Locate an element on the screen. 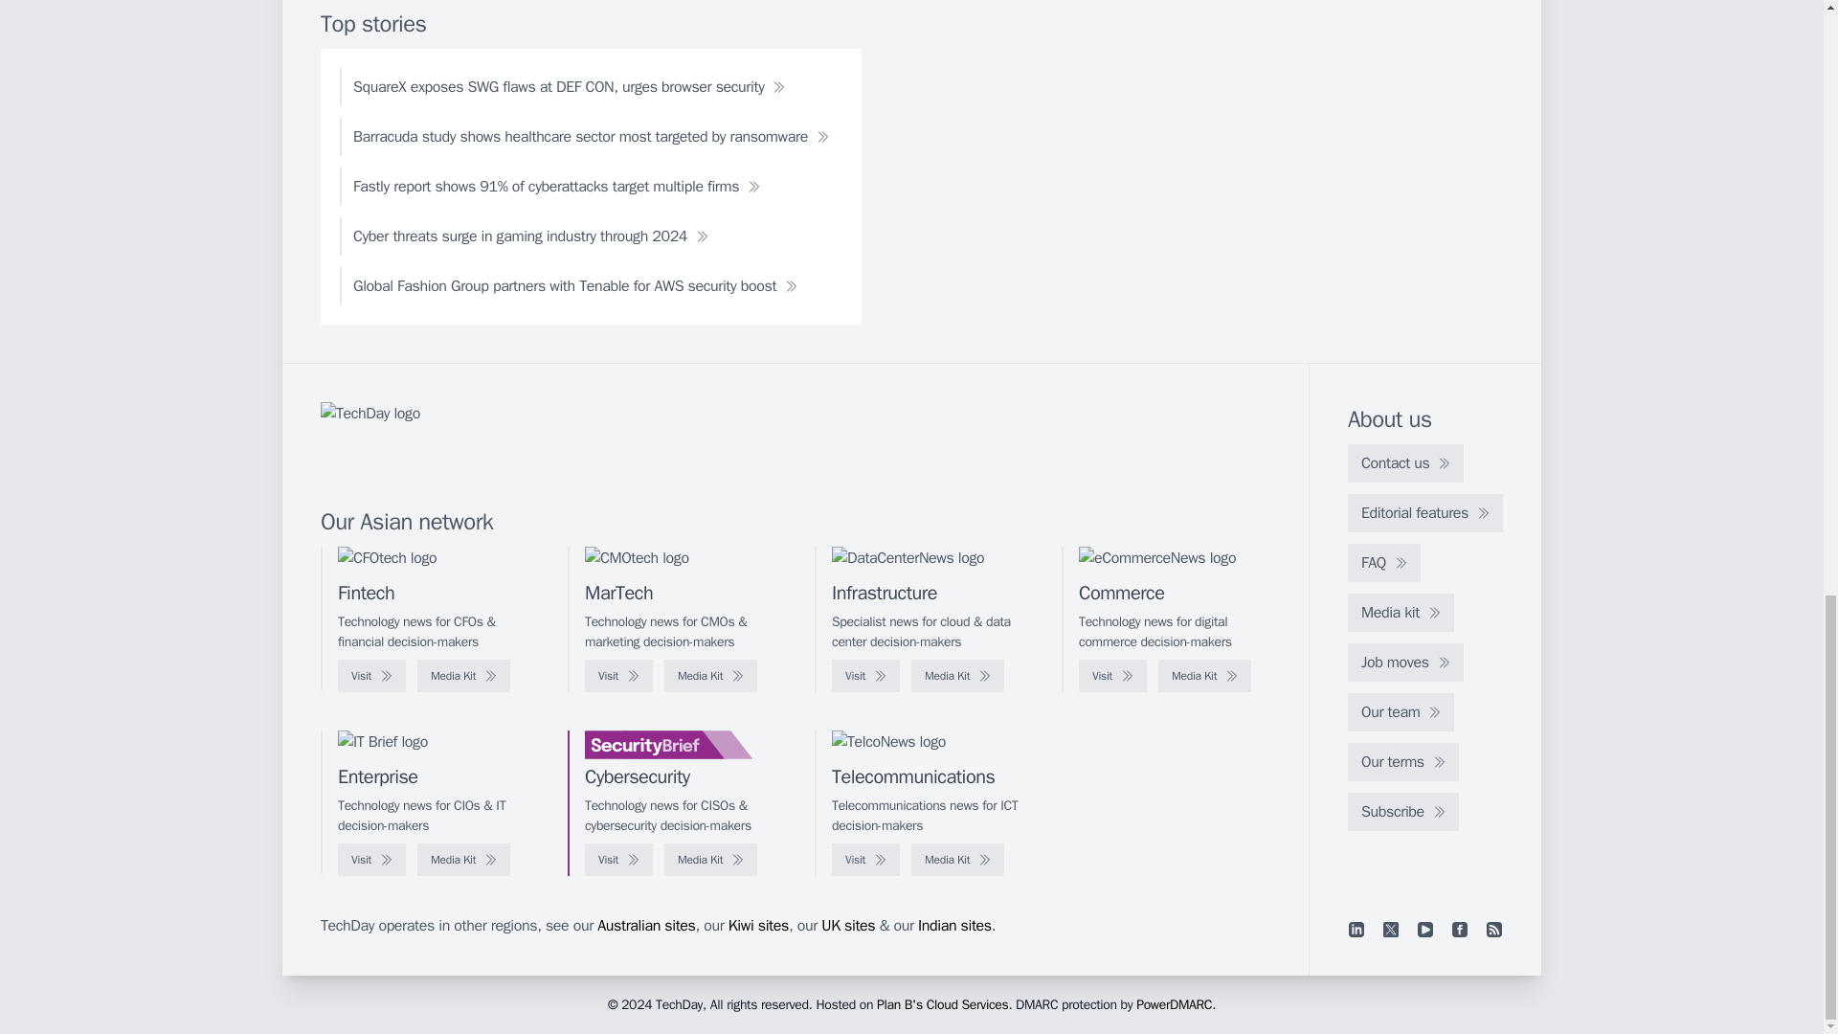  Visit is located at coordinates (865, 676).